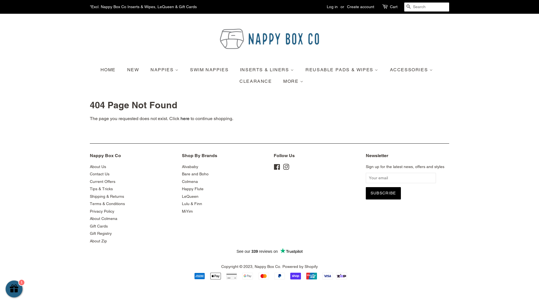 The height and width of the screenshot is (303, 539). What do you see at coordinates (409, 7) in the screenshot?
I see `SEARCH` at bounding box center [409, 7].